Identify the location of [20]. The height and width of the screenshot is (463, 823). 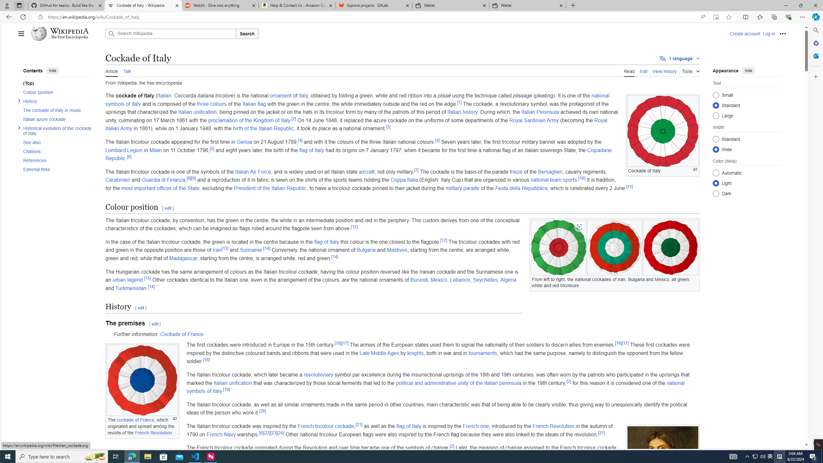
(262, 411).